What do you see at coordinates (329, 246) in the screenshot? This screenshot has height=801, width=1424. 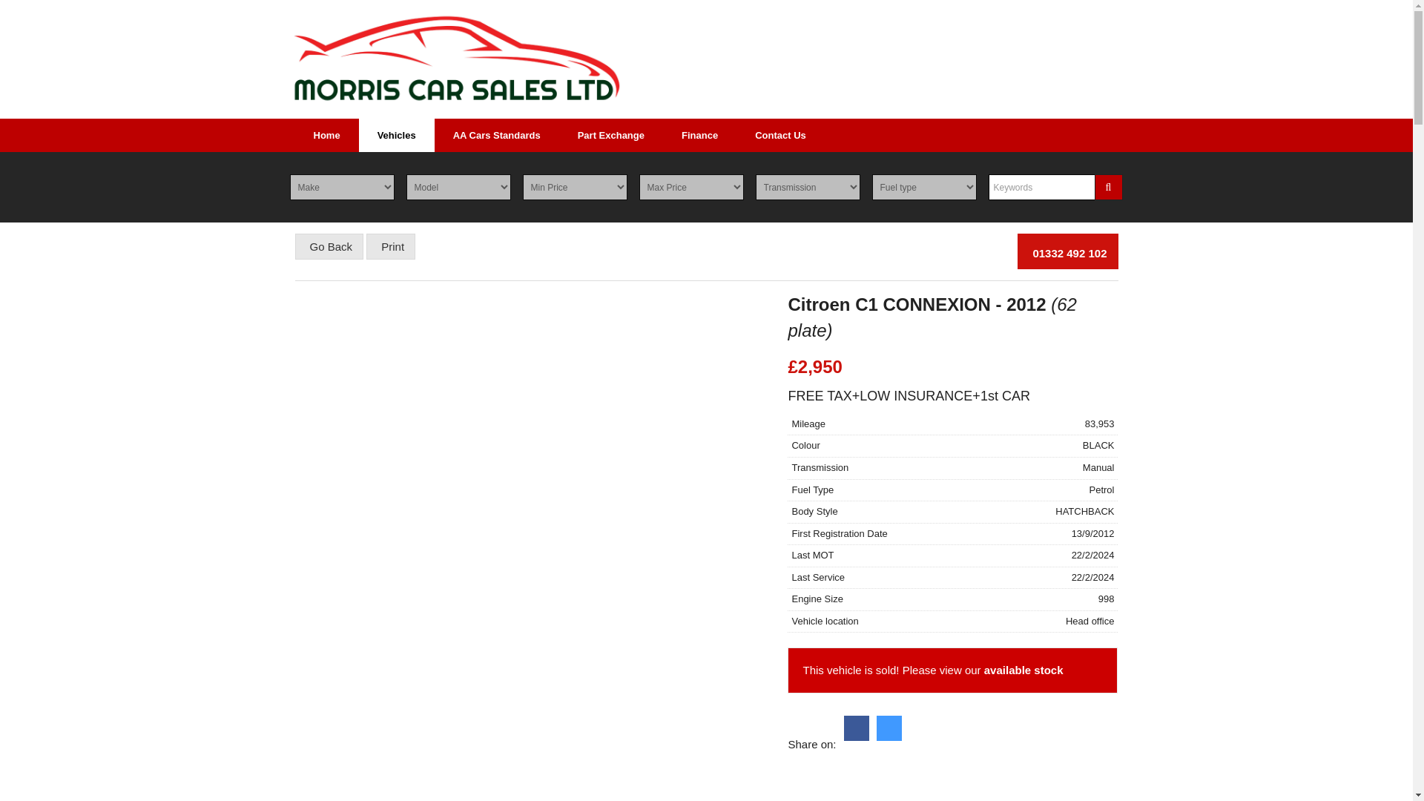 I see `Go Back` at bounding box center [329, 246].